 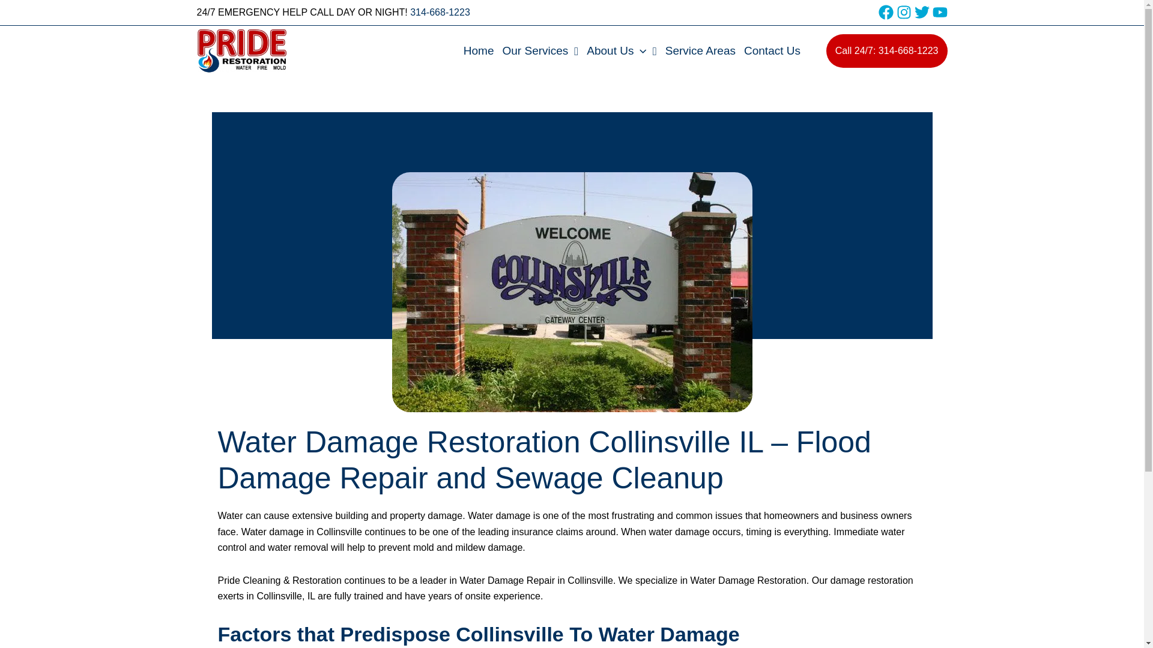 I want to click on Contact Us, so click(x=772, y=52).